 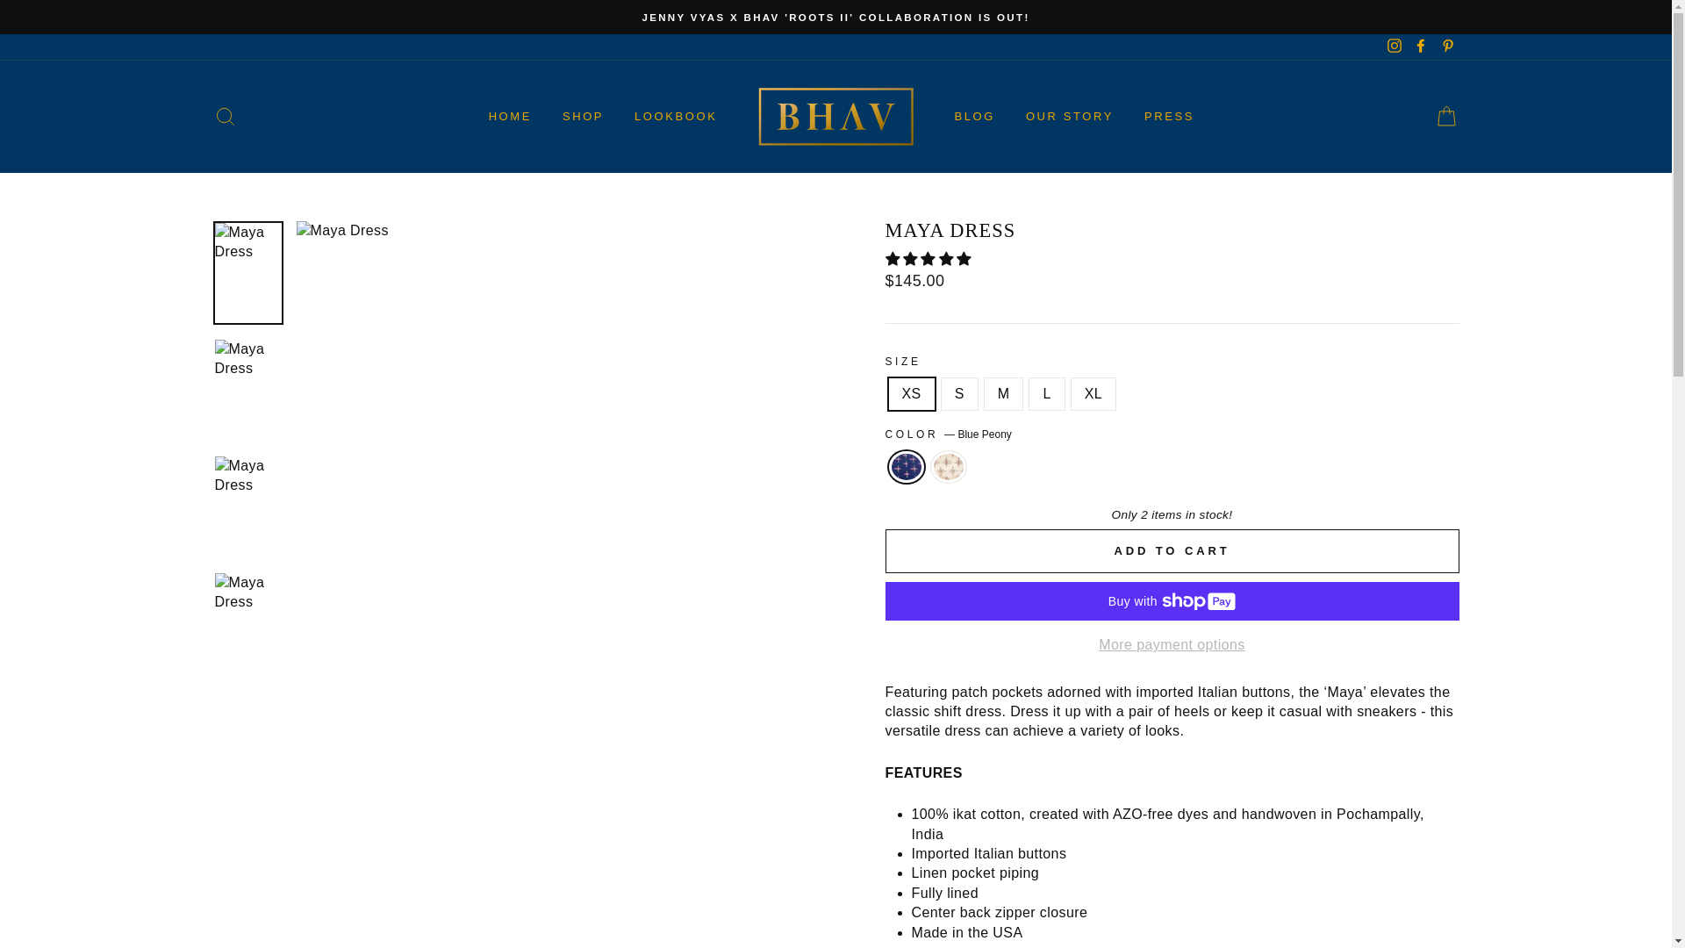 What do you see at coordinates (1446, 47) in the screenshot?
I see `Pinterest` at bounding box center [1446, 47].